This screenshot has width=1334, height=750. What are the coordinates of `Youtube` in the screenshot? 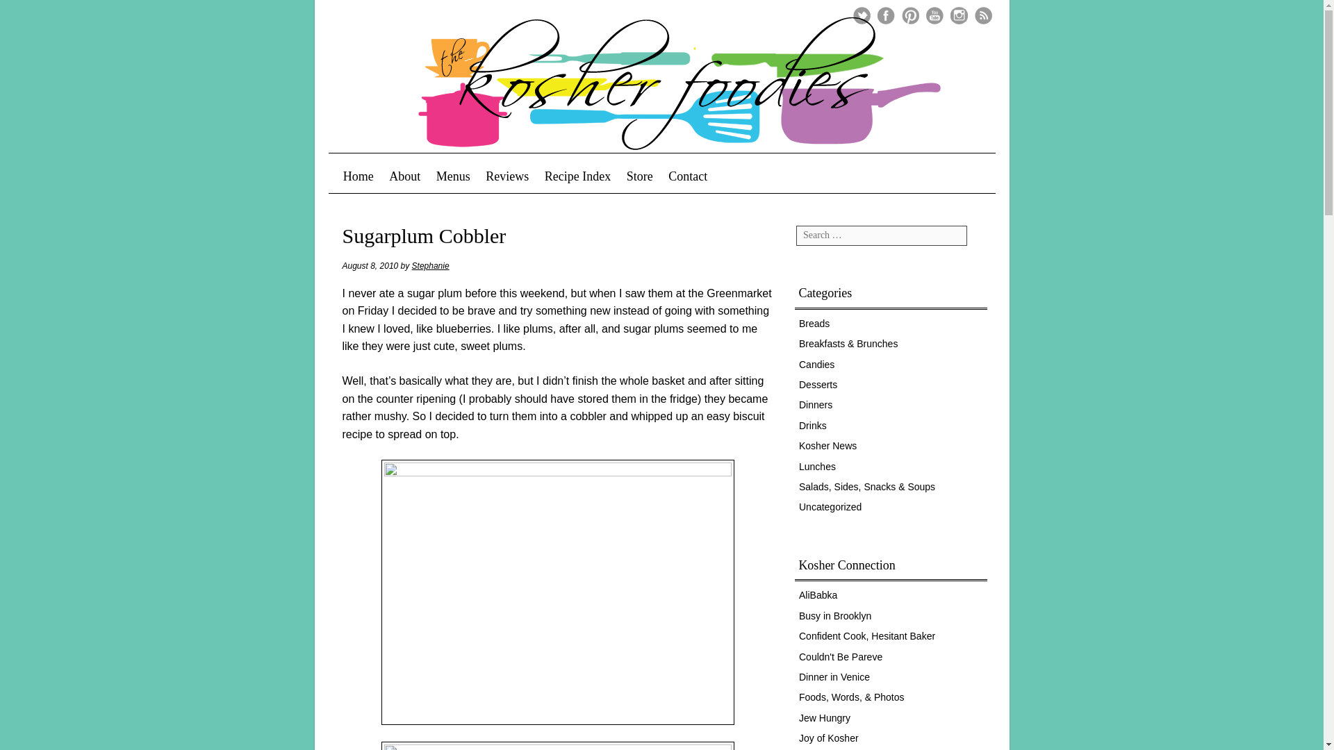 It's located at (934, 15).